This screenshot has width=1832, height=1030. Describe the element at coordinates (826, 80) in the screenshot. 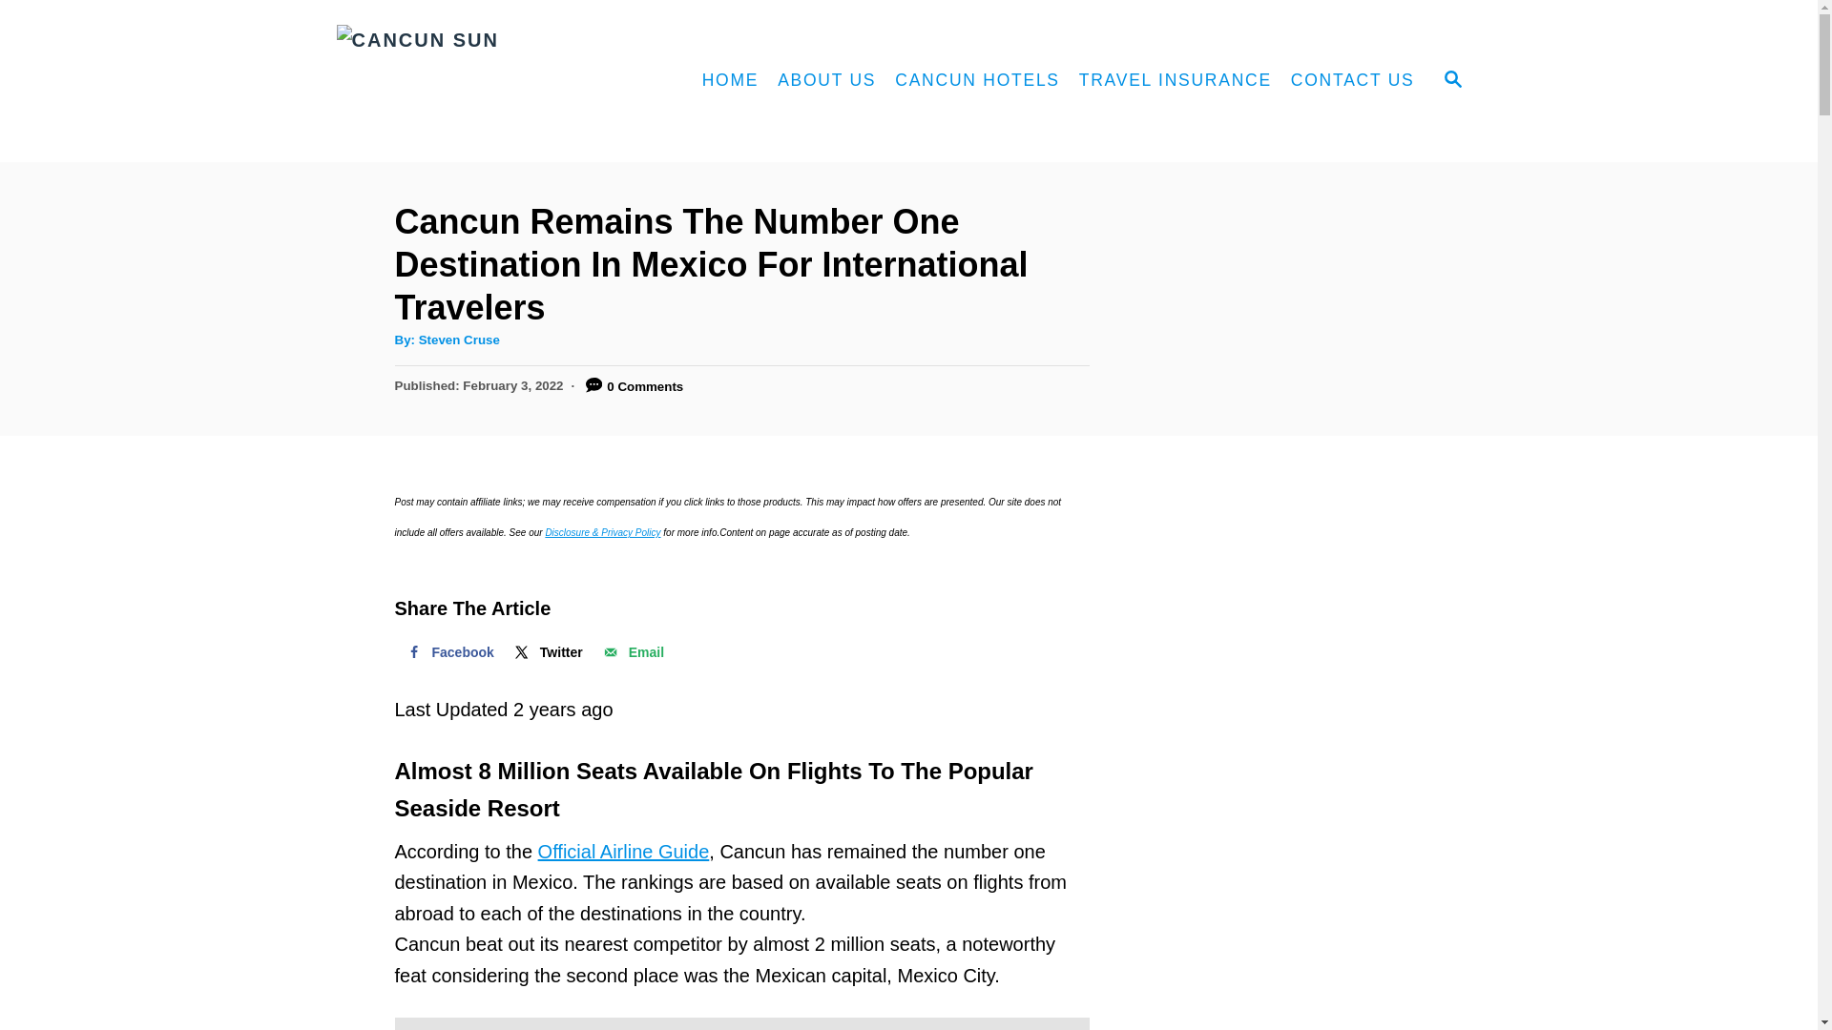

I see `ABOUT US` at that location.